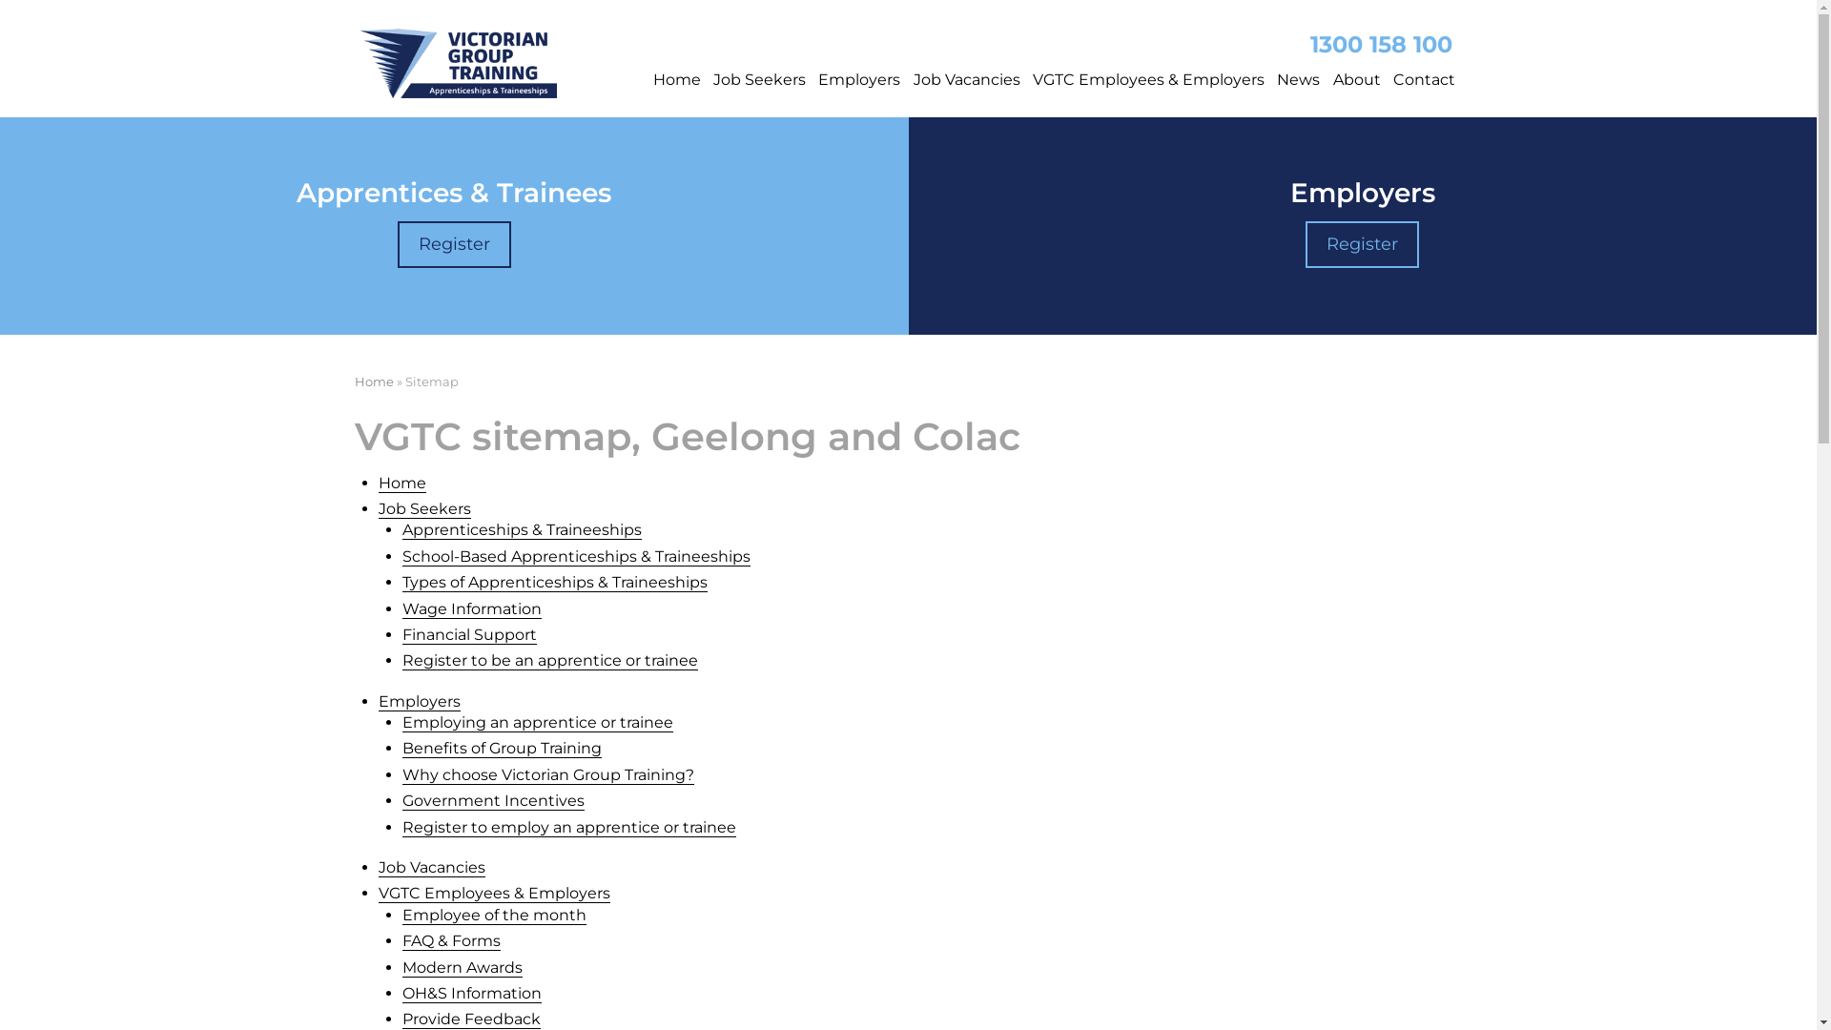 The width and height of the screenshot is (1831, 1030). I want to click on Register, so click(454, 244).